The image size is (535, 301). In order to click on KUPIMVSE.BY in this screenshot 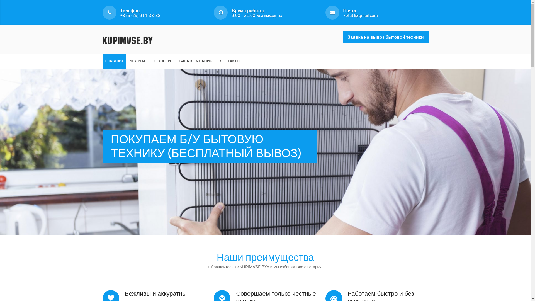, I will do `click(128, 40)`.